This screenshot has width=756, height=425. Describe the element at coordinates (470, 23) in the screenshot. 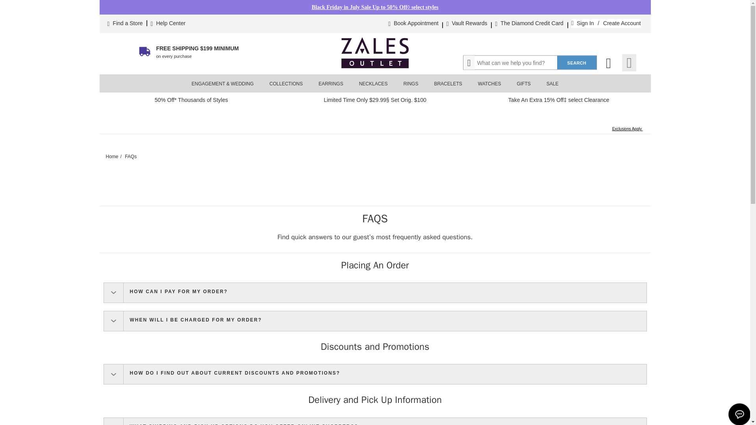

I see `Vault Rewards` at that location.